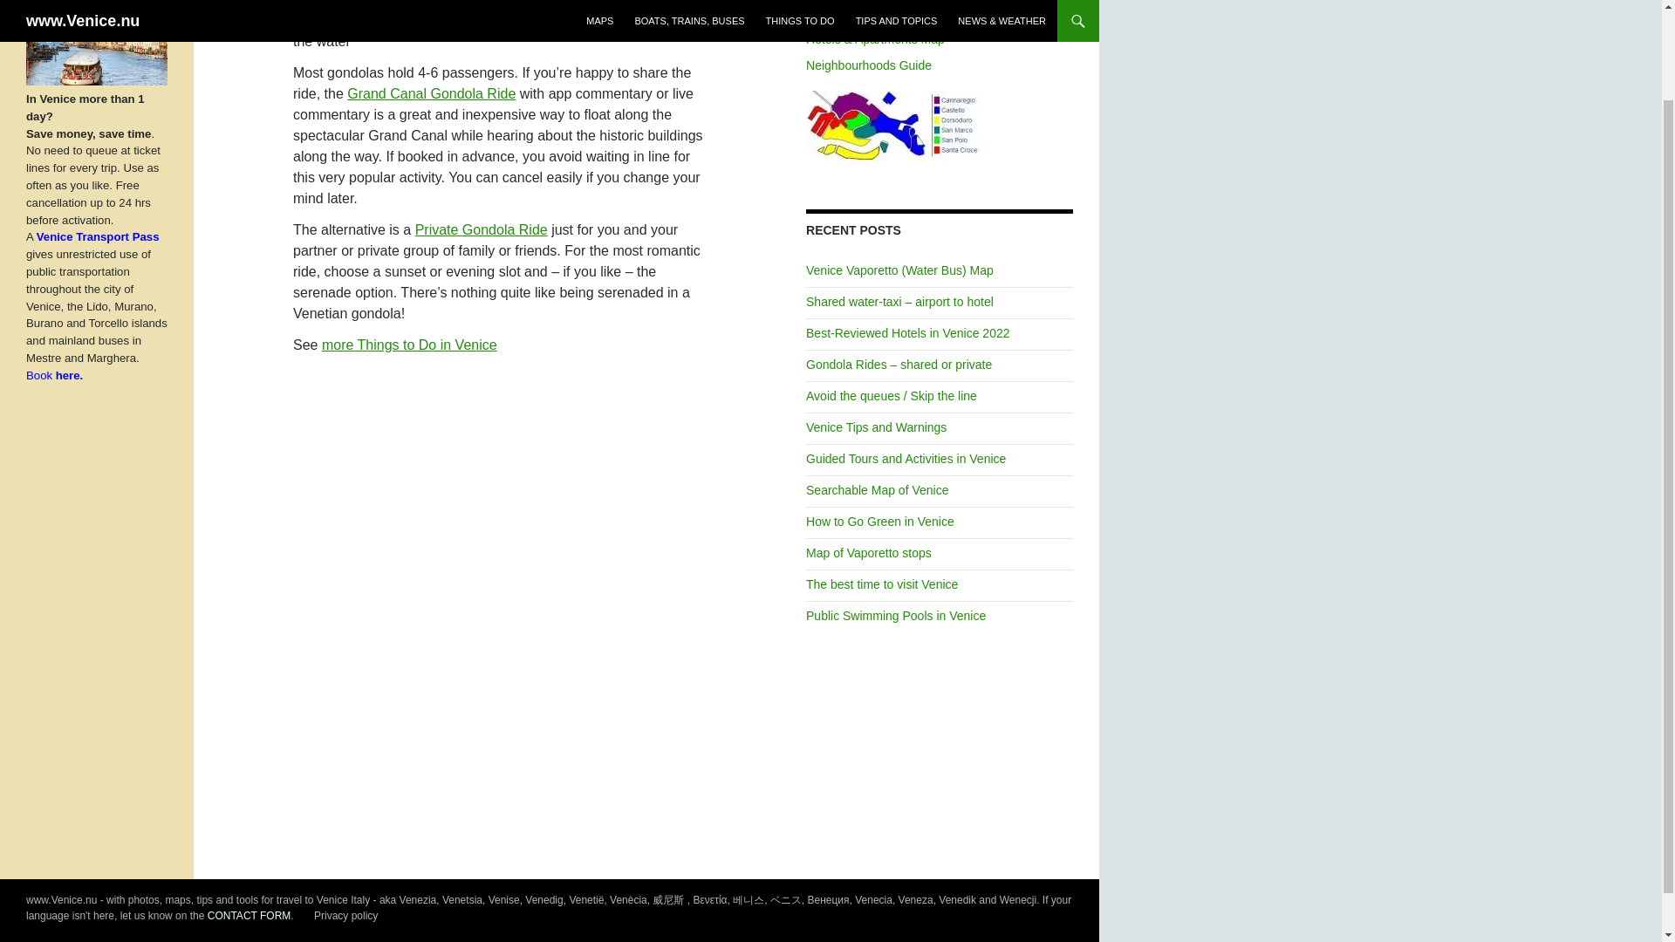 Image resolution: width=1675 pixels, height=942 pixels. Describe the element at coordinates (431, 93) in the screenshot. I see `Grand Canal Gondola Ride` at that location.